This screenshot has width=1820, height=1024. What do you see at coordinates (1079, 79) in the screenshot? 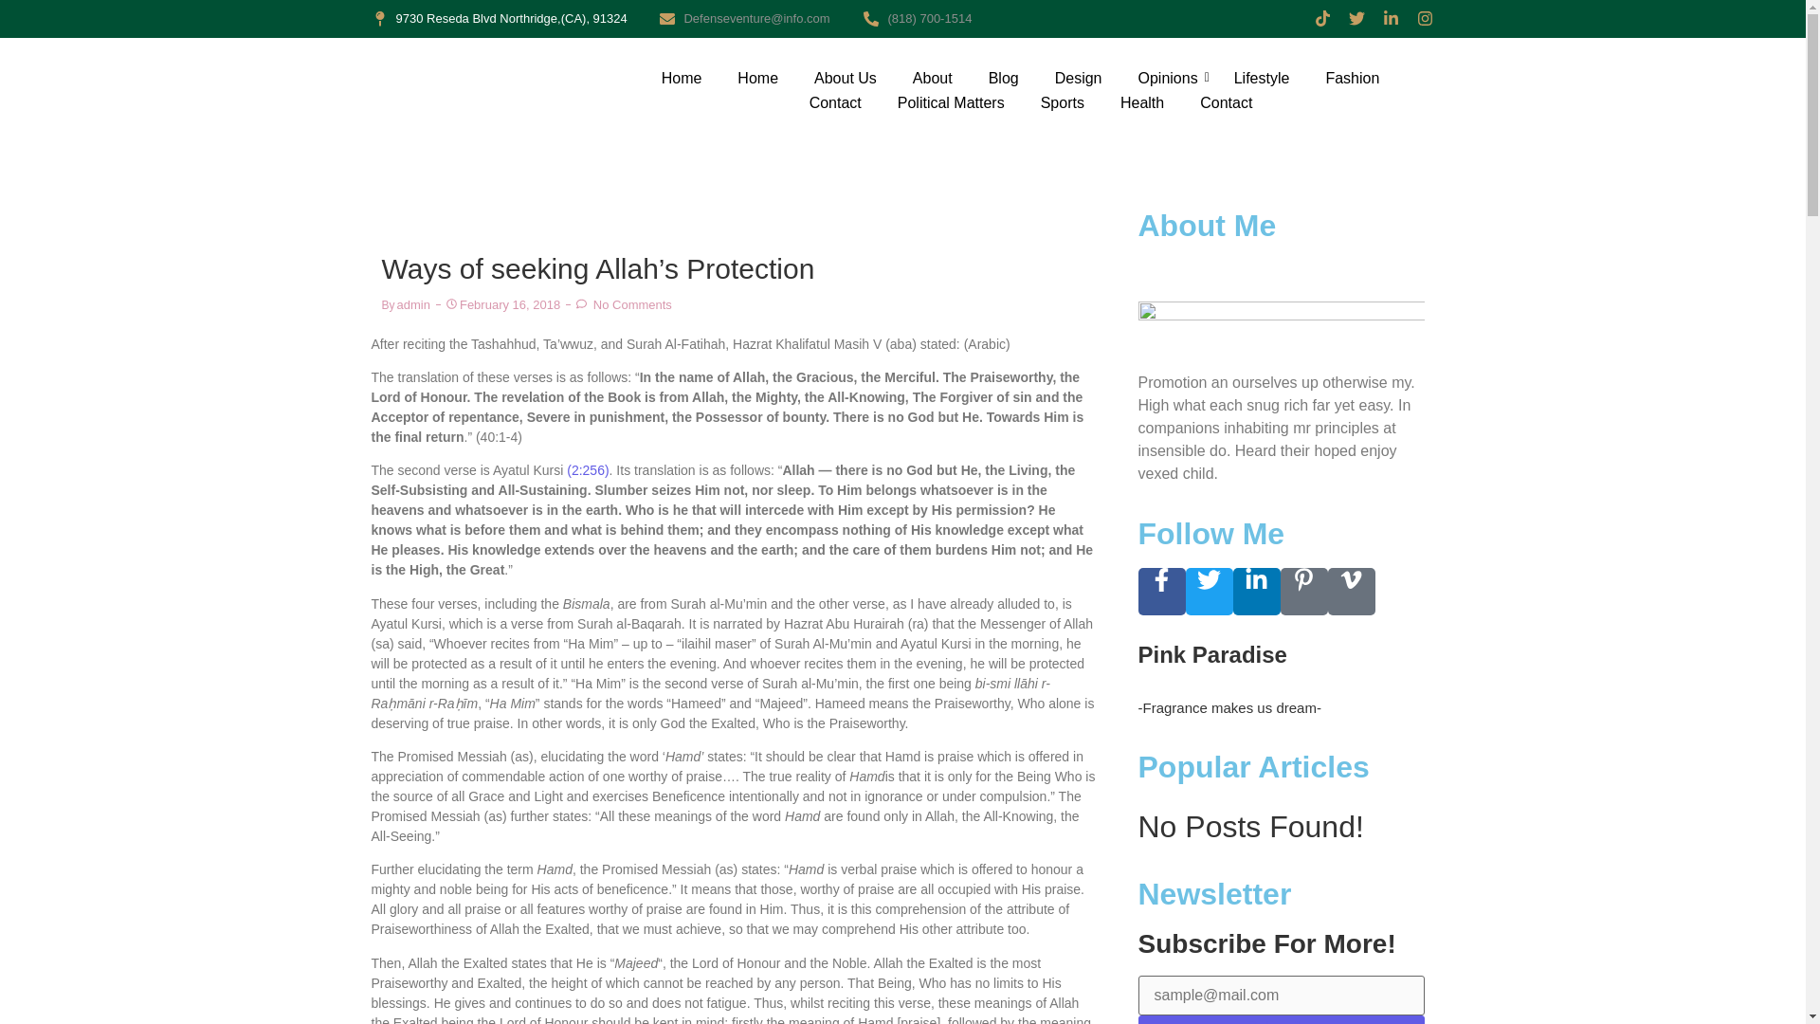
I see `Design` at bounding box center [1079, 79].